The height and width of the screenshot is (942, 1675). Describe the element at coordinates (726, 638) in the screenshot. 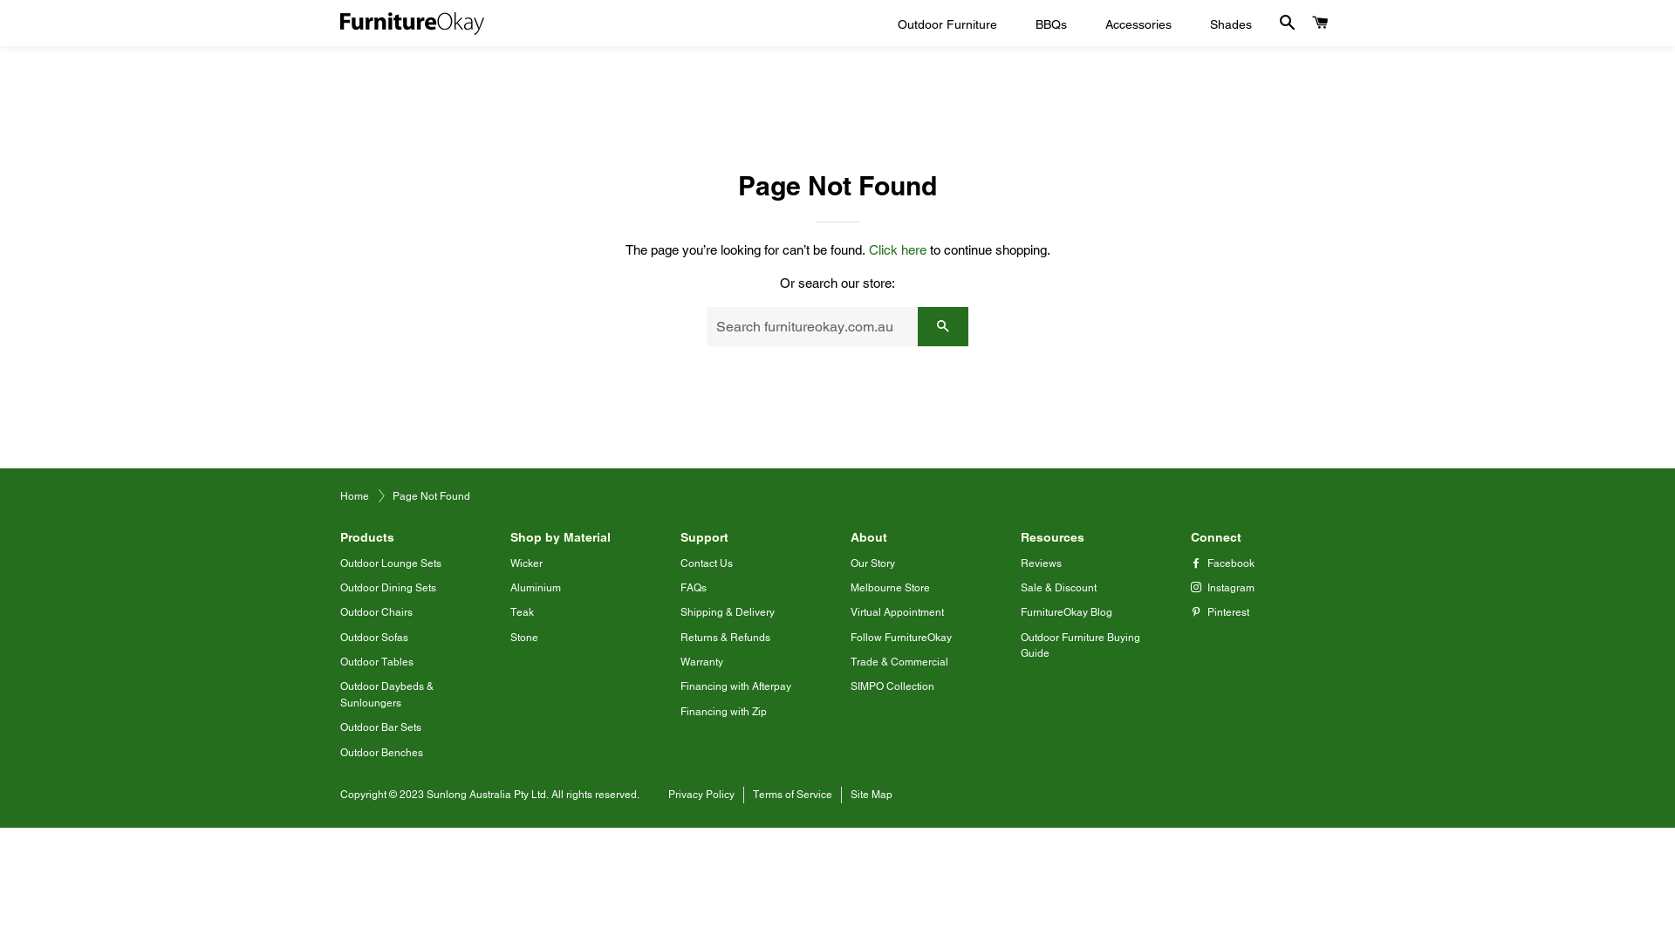

I see `Returns & Refunds` at that location.